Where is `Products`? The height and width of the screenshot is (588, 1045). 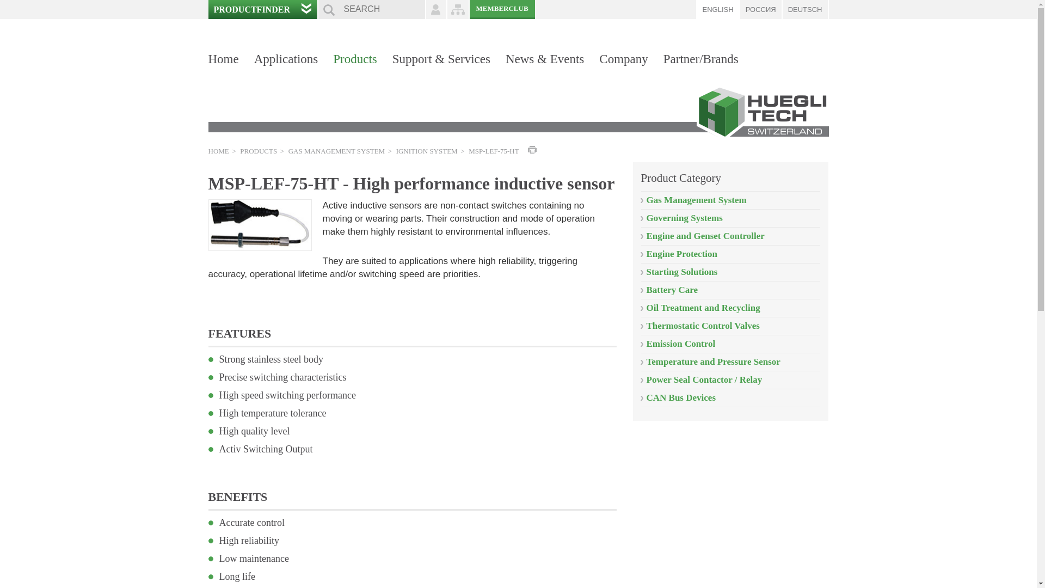
Products is located at coordinates (355, 59).